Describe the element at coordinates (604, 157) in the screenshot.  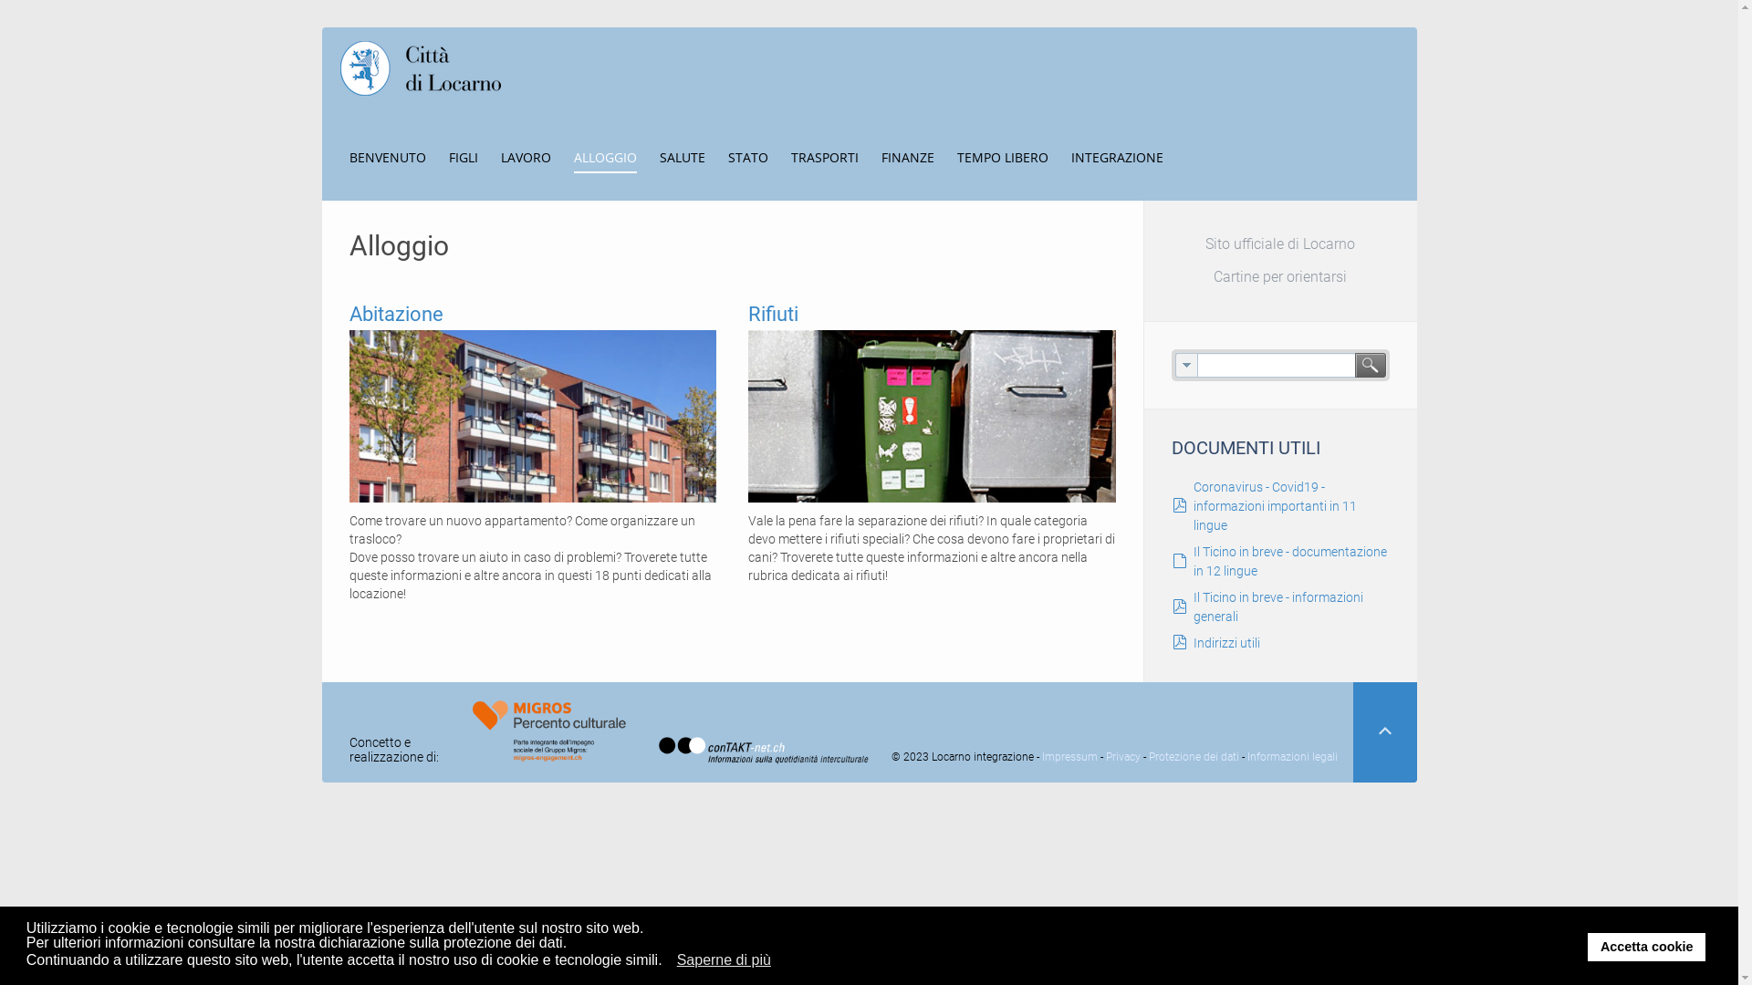
I see `ALLOGGIO` at that location.